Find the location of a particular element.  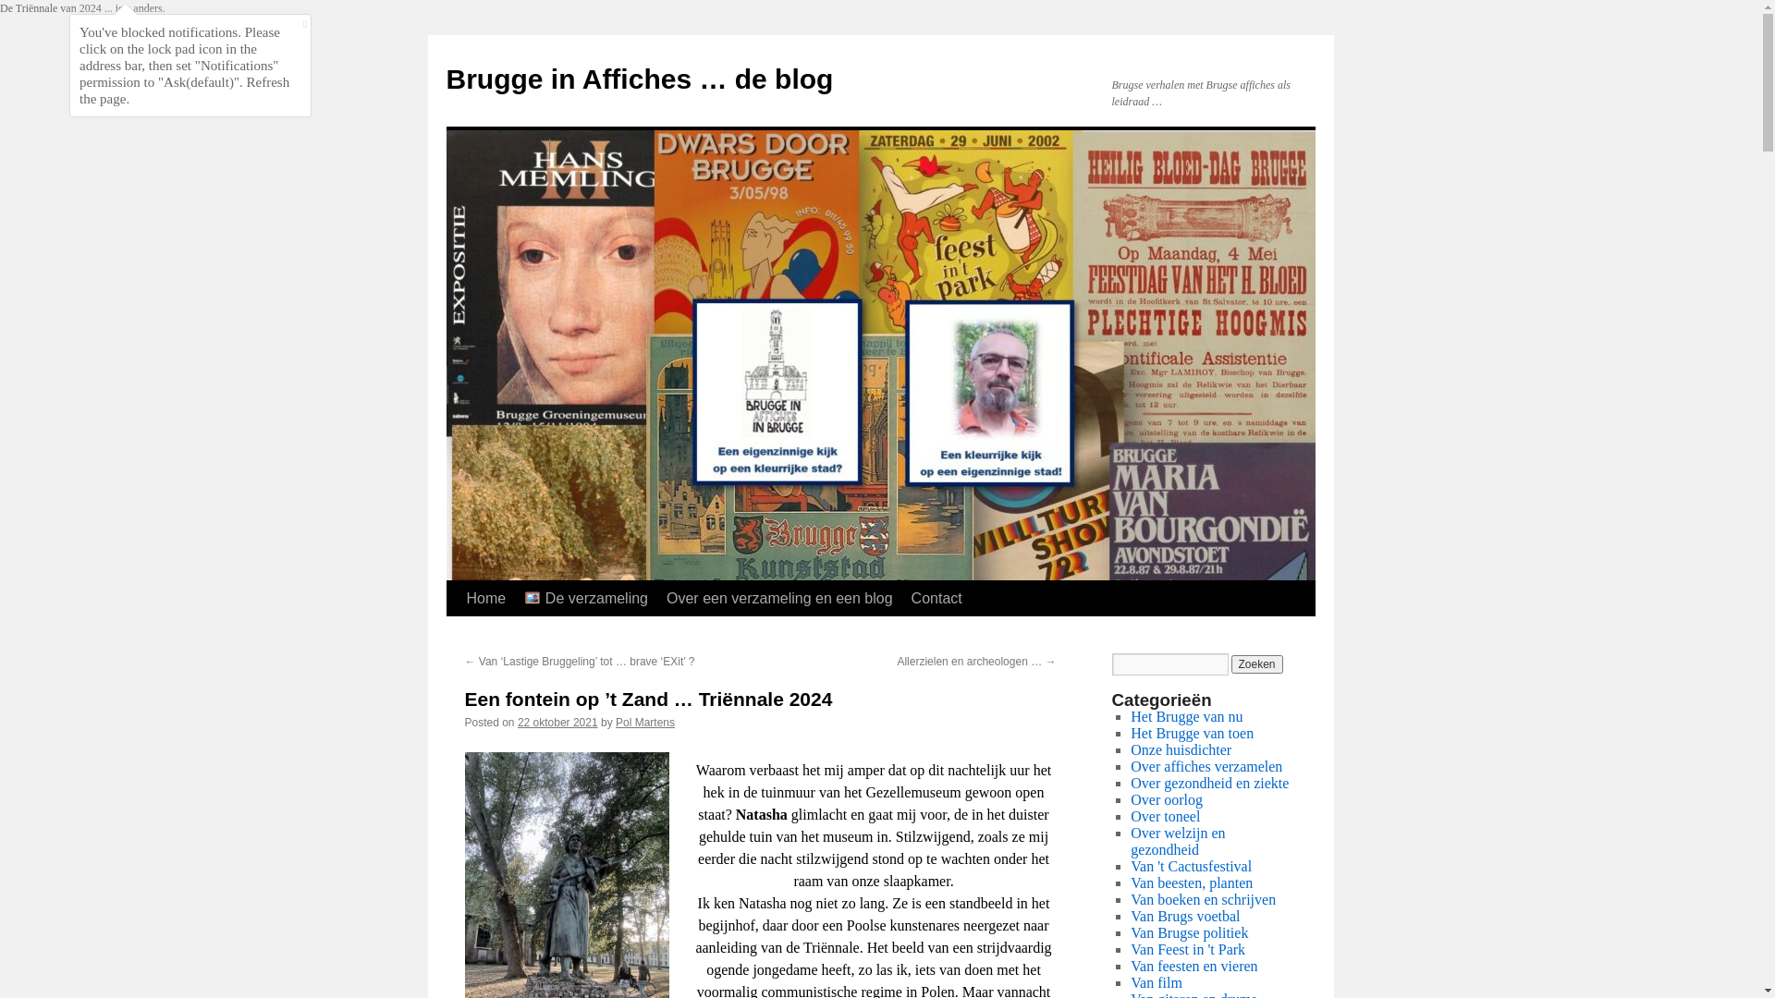

Van Feest in 't Park is located at coordinates (1188, 950).